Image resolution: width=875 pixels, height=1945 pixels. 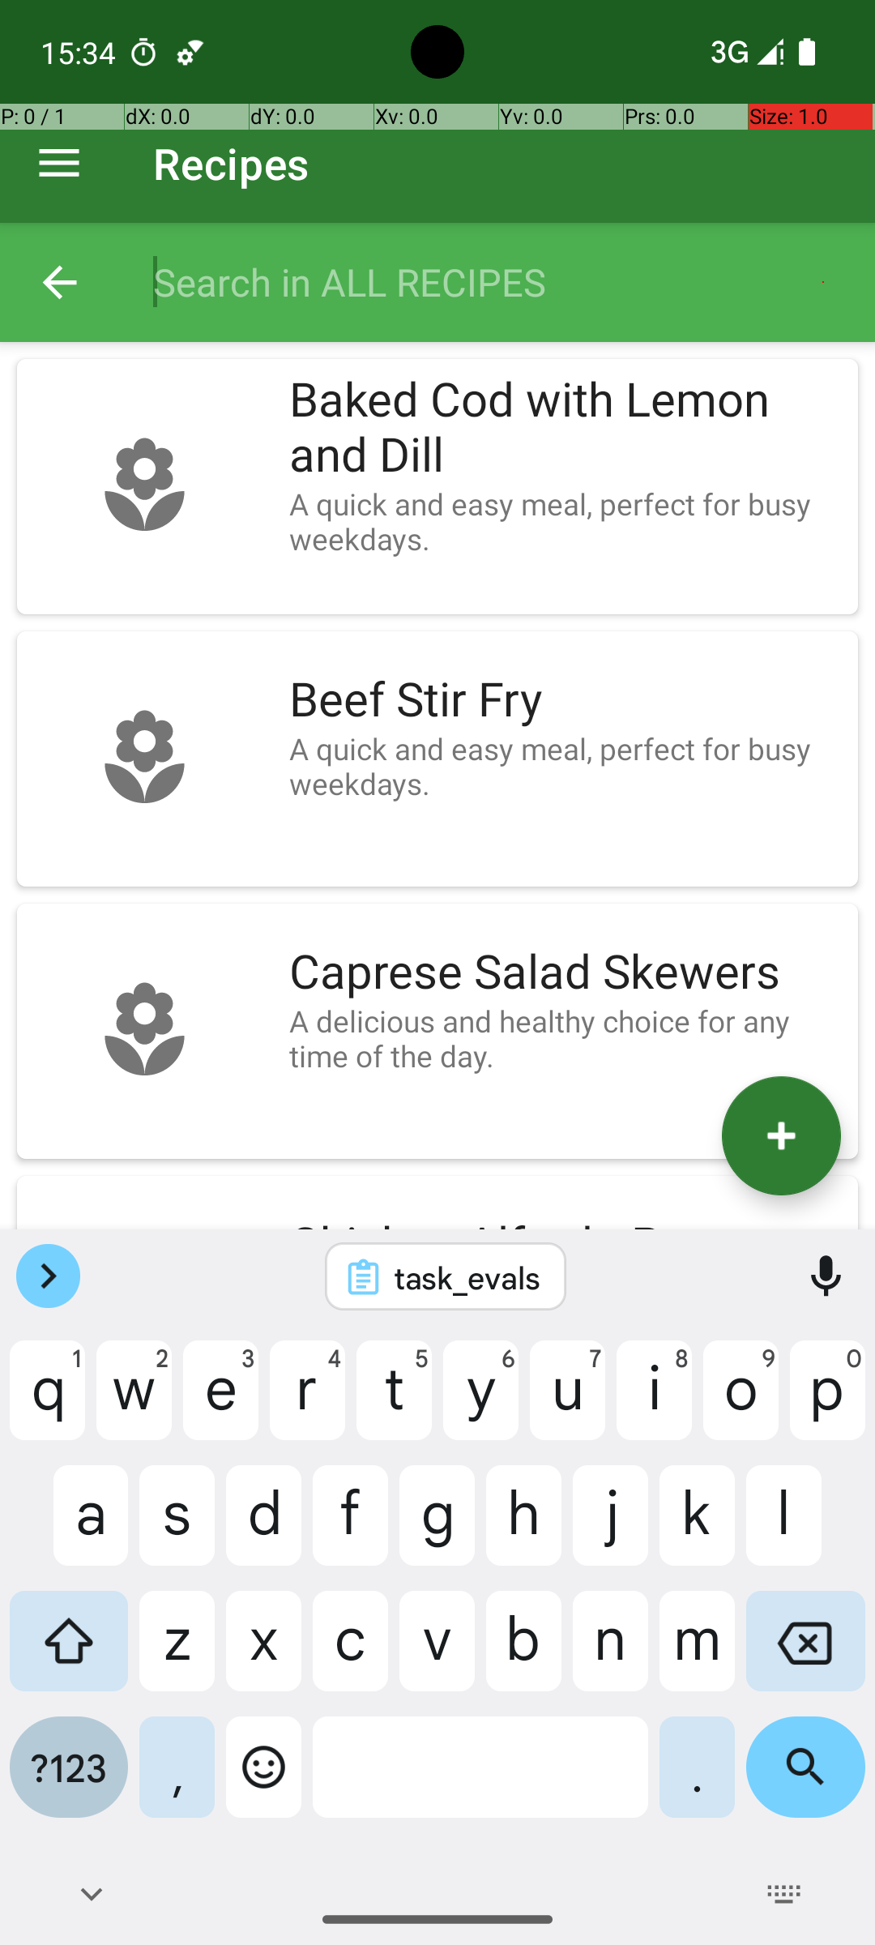 I want to click on task_evals, so click(x=467, y=1277).